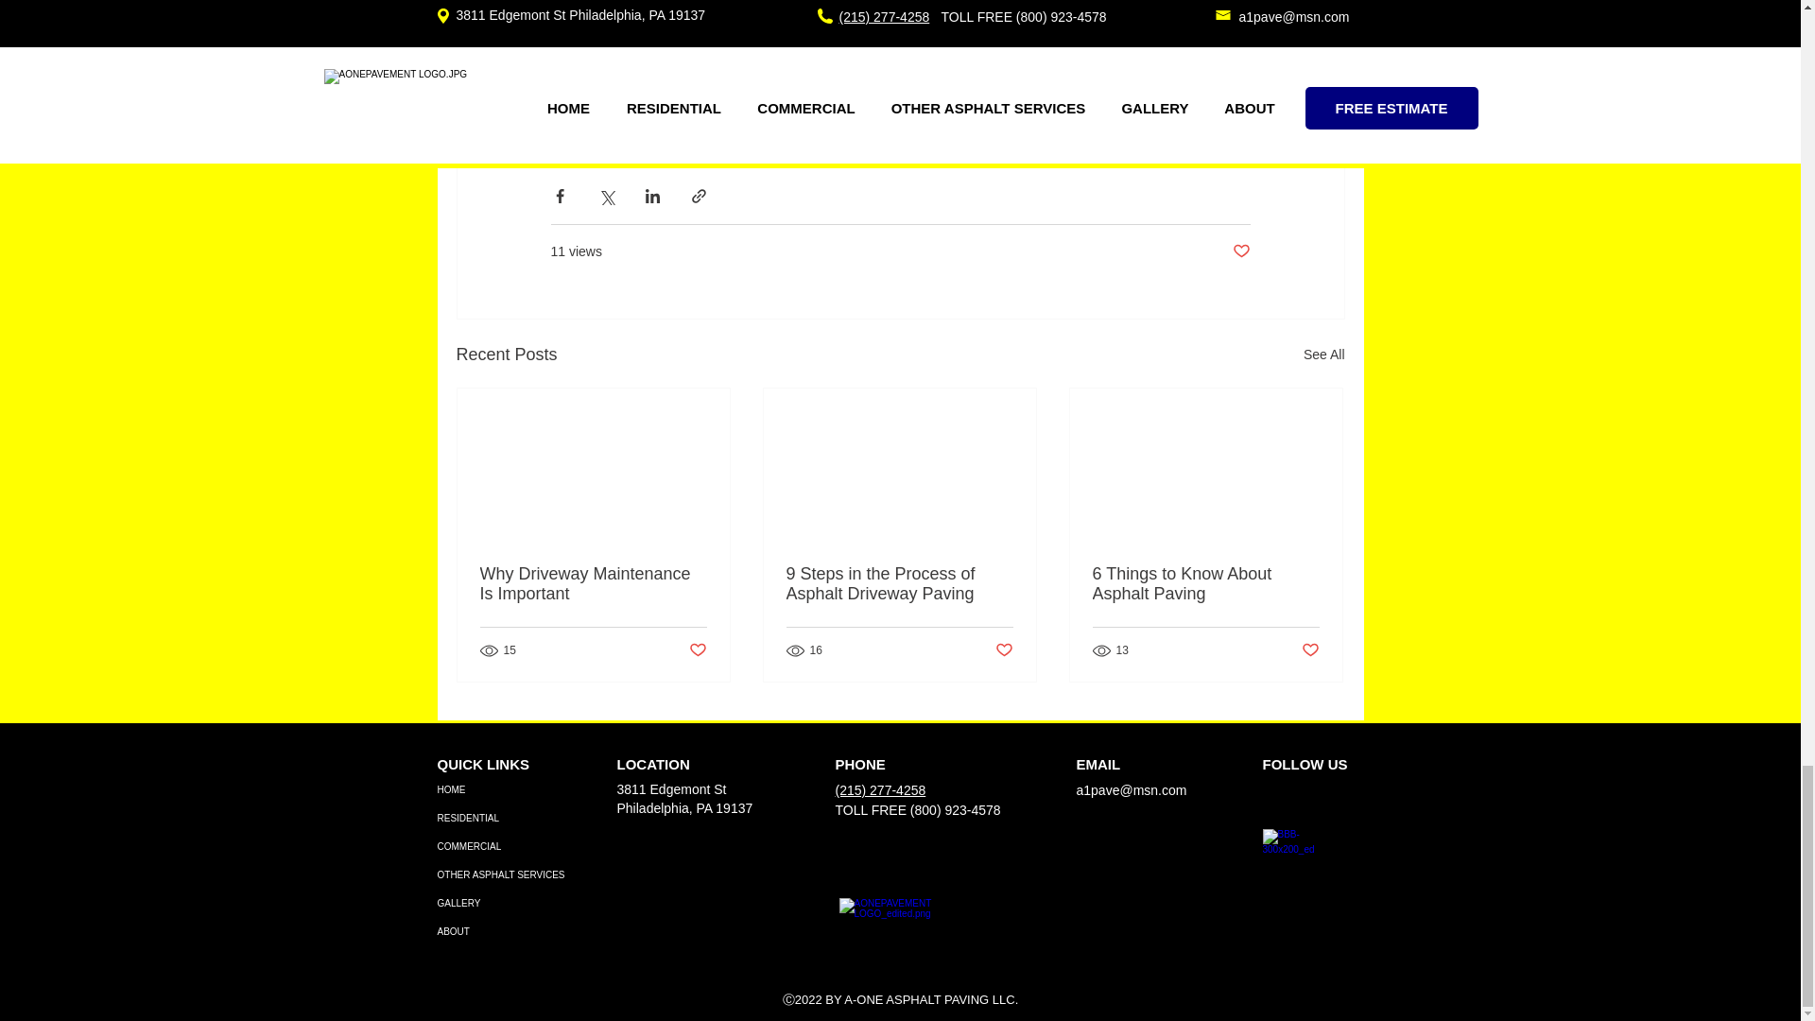 The height and width of the screenshot is (1021, 1815). Describe the element at coordinates (1004, 649) in the screenshot. I see `Post not marked as liked` at that location.